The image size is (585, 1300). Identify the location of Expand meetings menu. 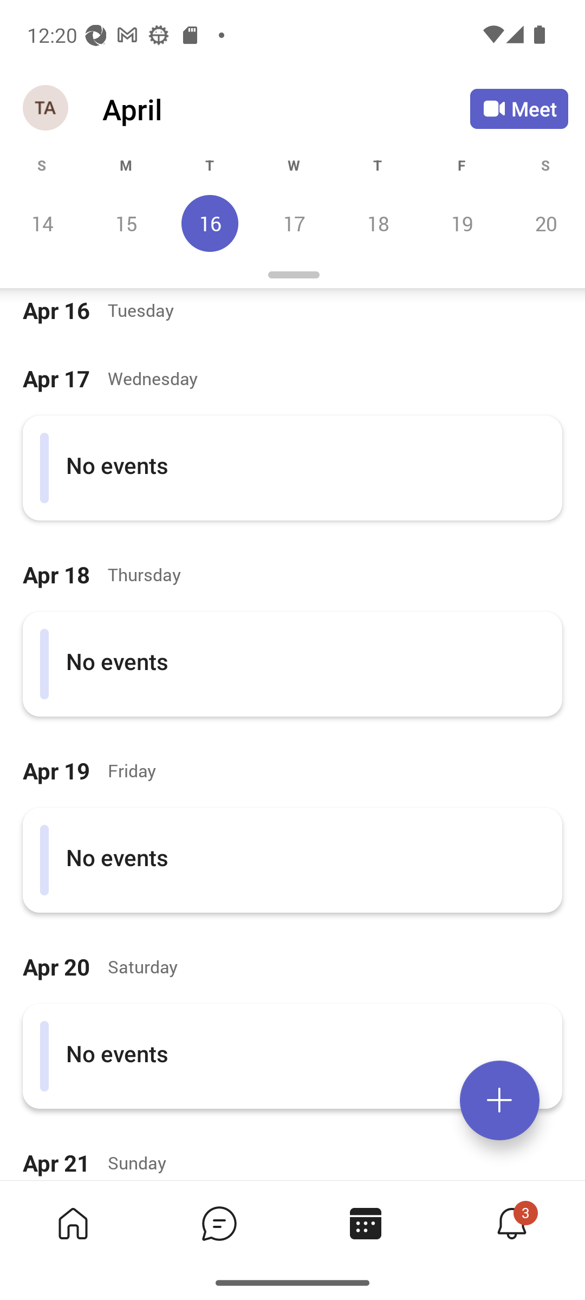
(499, 1100).